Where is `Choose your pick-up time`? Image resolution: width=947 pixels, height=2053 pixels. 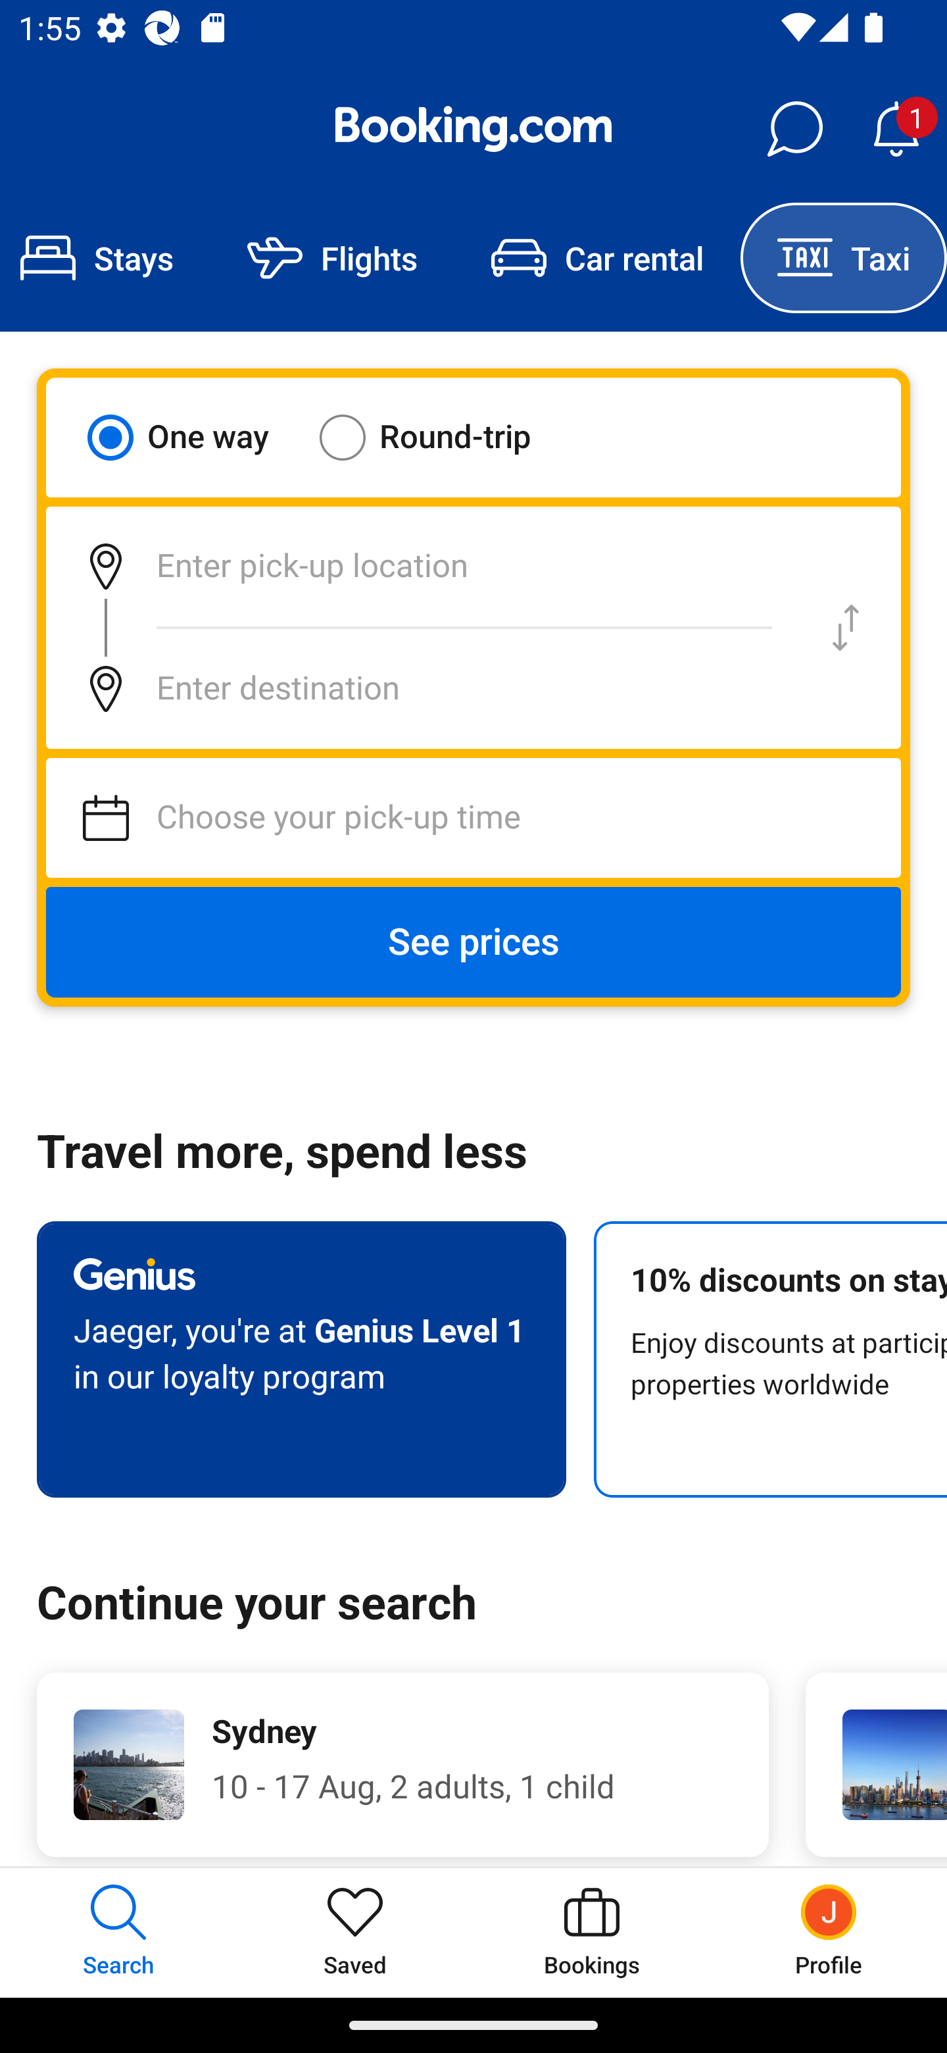 Choose your pick-up time is located at coordinates (473, 818).